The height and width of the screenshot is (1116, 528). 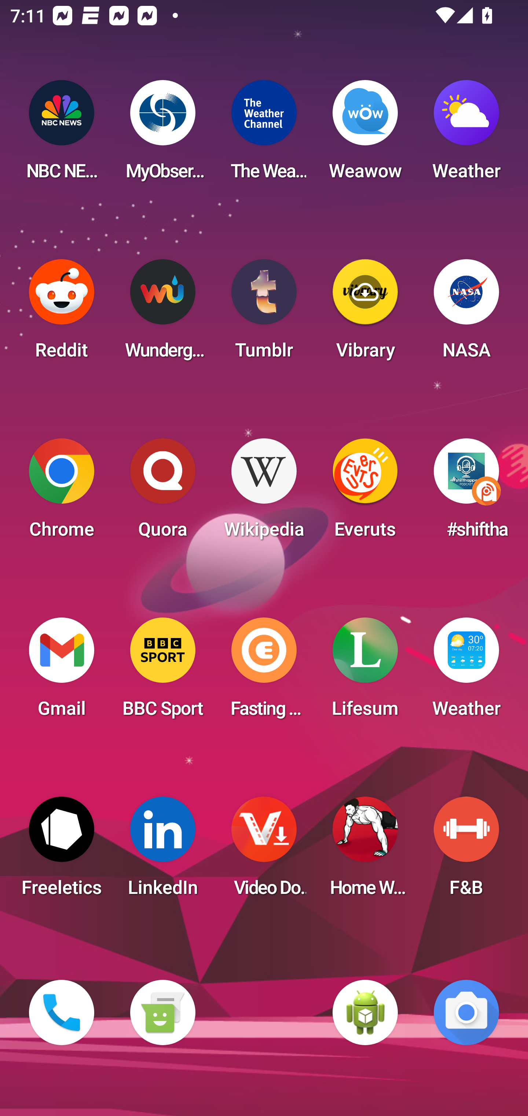 What do you see at coordinates (466, 1012) in the screenshot?
I see `Camera` at bounding box center [466, 1012].